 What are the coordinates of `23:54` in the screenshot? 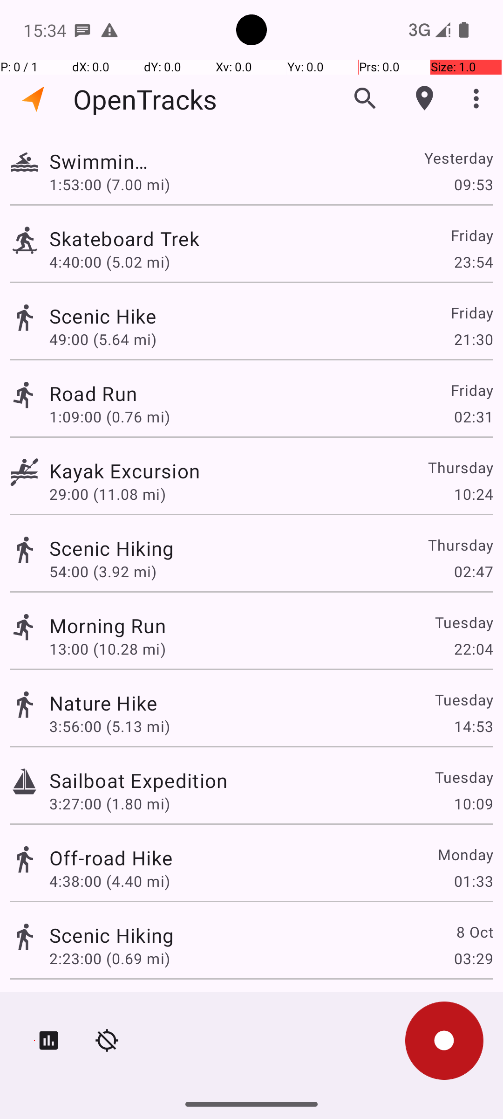 It's located at (473, 262).